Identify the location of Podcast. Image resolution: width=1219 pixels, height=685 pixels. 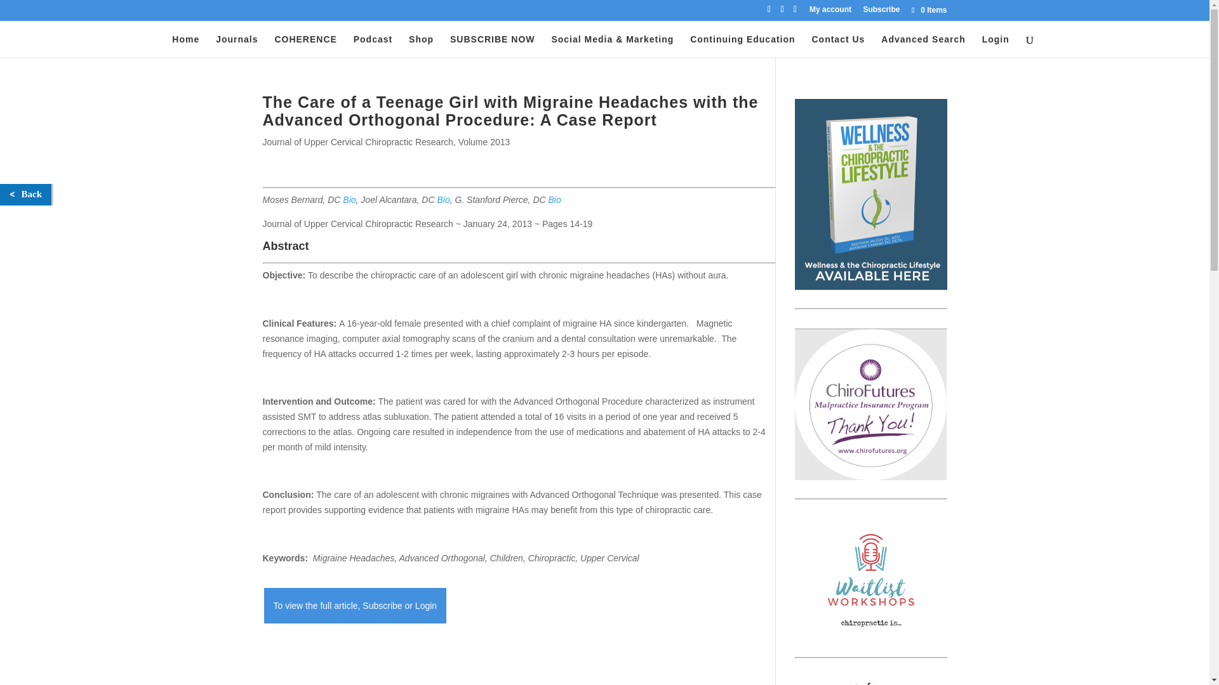
(373, 46).